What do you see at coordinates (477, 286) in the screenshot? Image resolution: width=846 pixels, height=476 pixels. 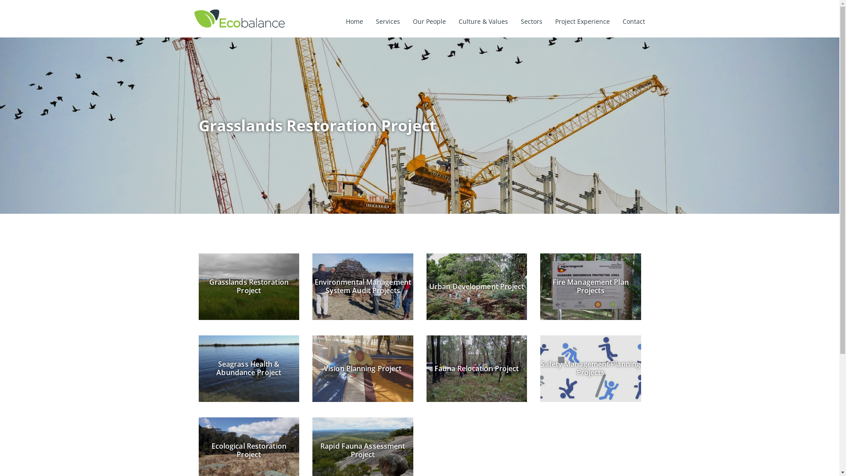 I see `Urban Development Project` at bounding box center [477, 286].